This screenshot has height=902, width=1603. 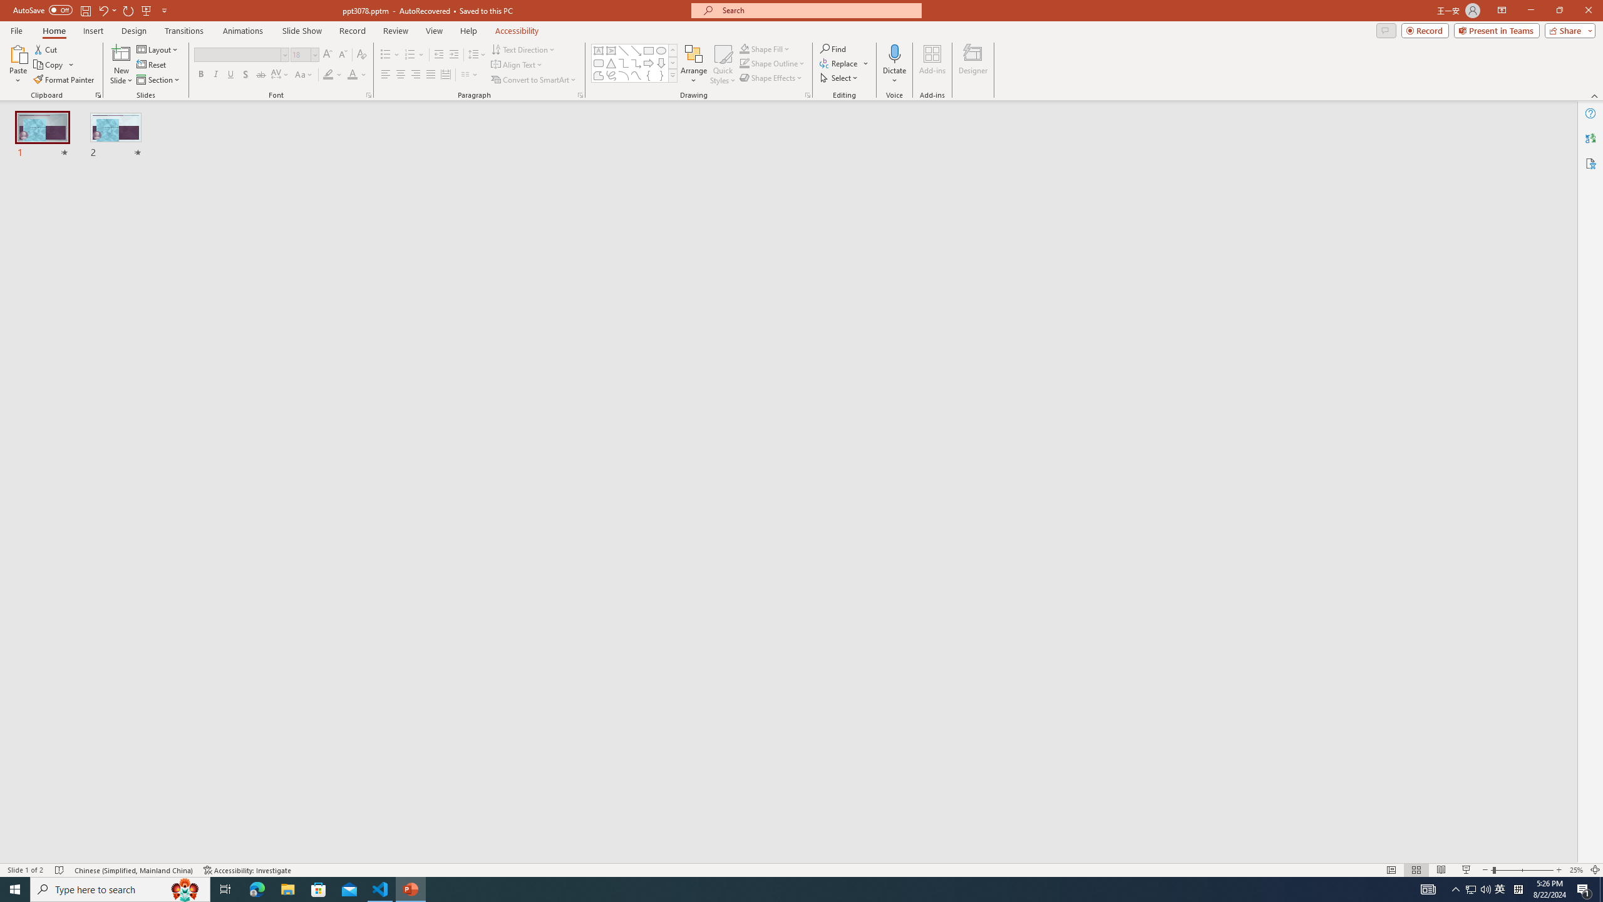 I want to click on Zoom 25%, so click(x=1576, y=870).